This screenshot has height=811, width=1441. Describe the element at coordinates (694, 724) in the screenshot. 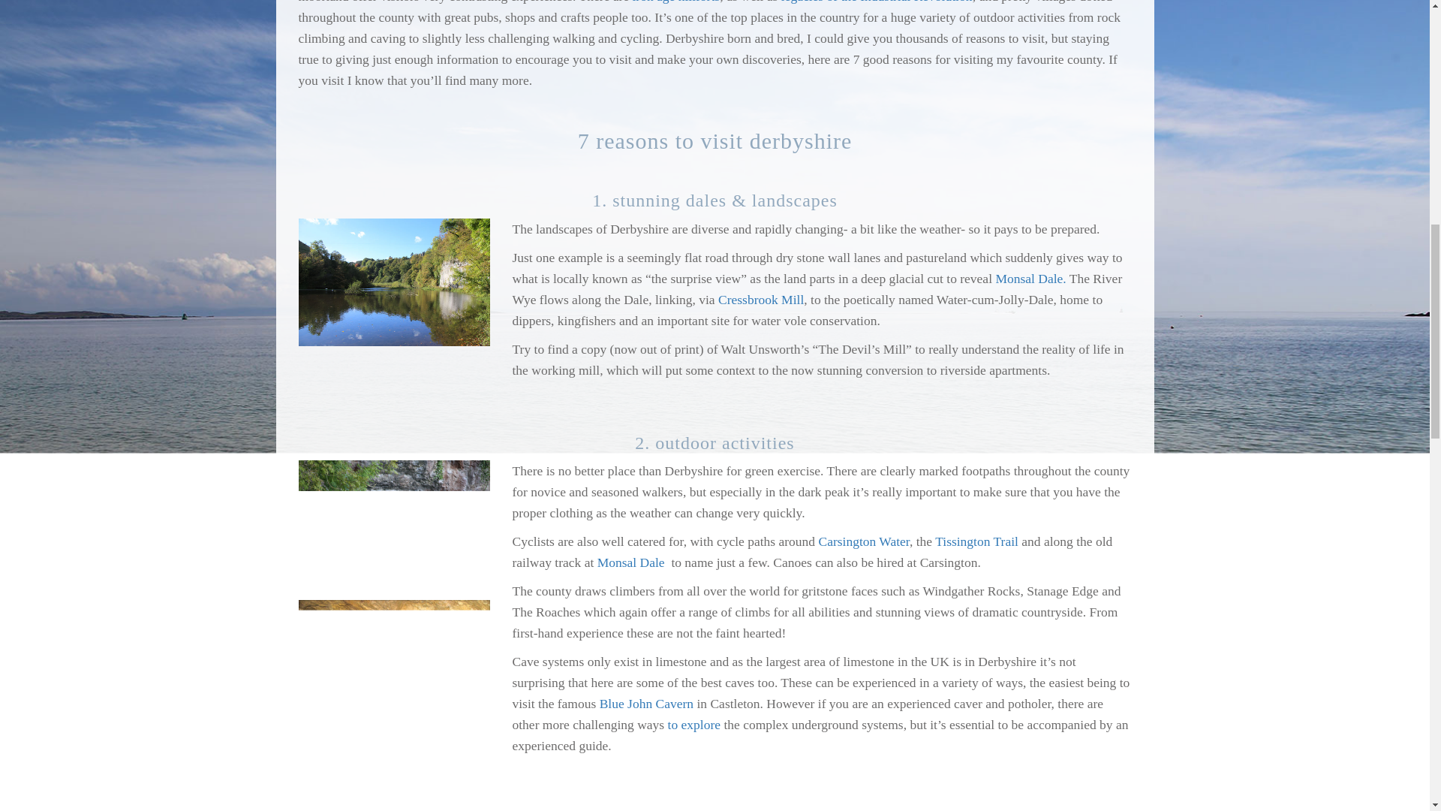

I see `to explore` at that location.